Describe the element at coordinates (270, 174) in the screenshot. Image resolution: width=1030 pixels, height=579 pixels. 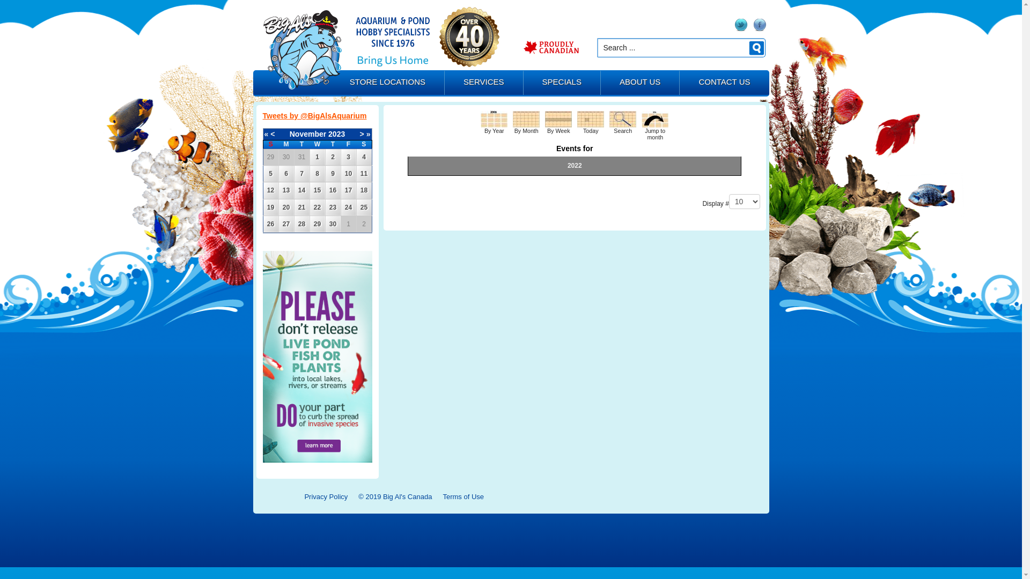
I see `5` at that location.